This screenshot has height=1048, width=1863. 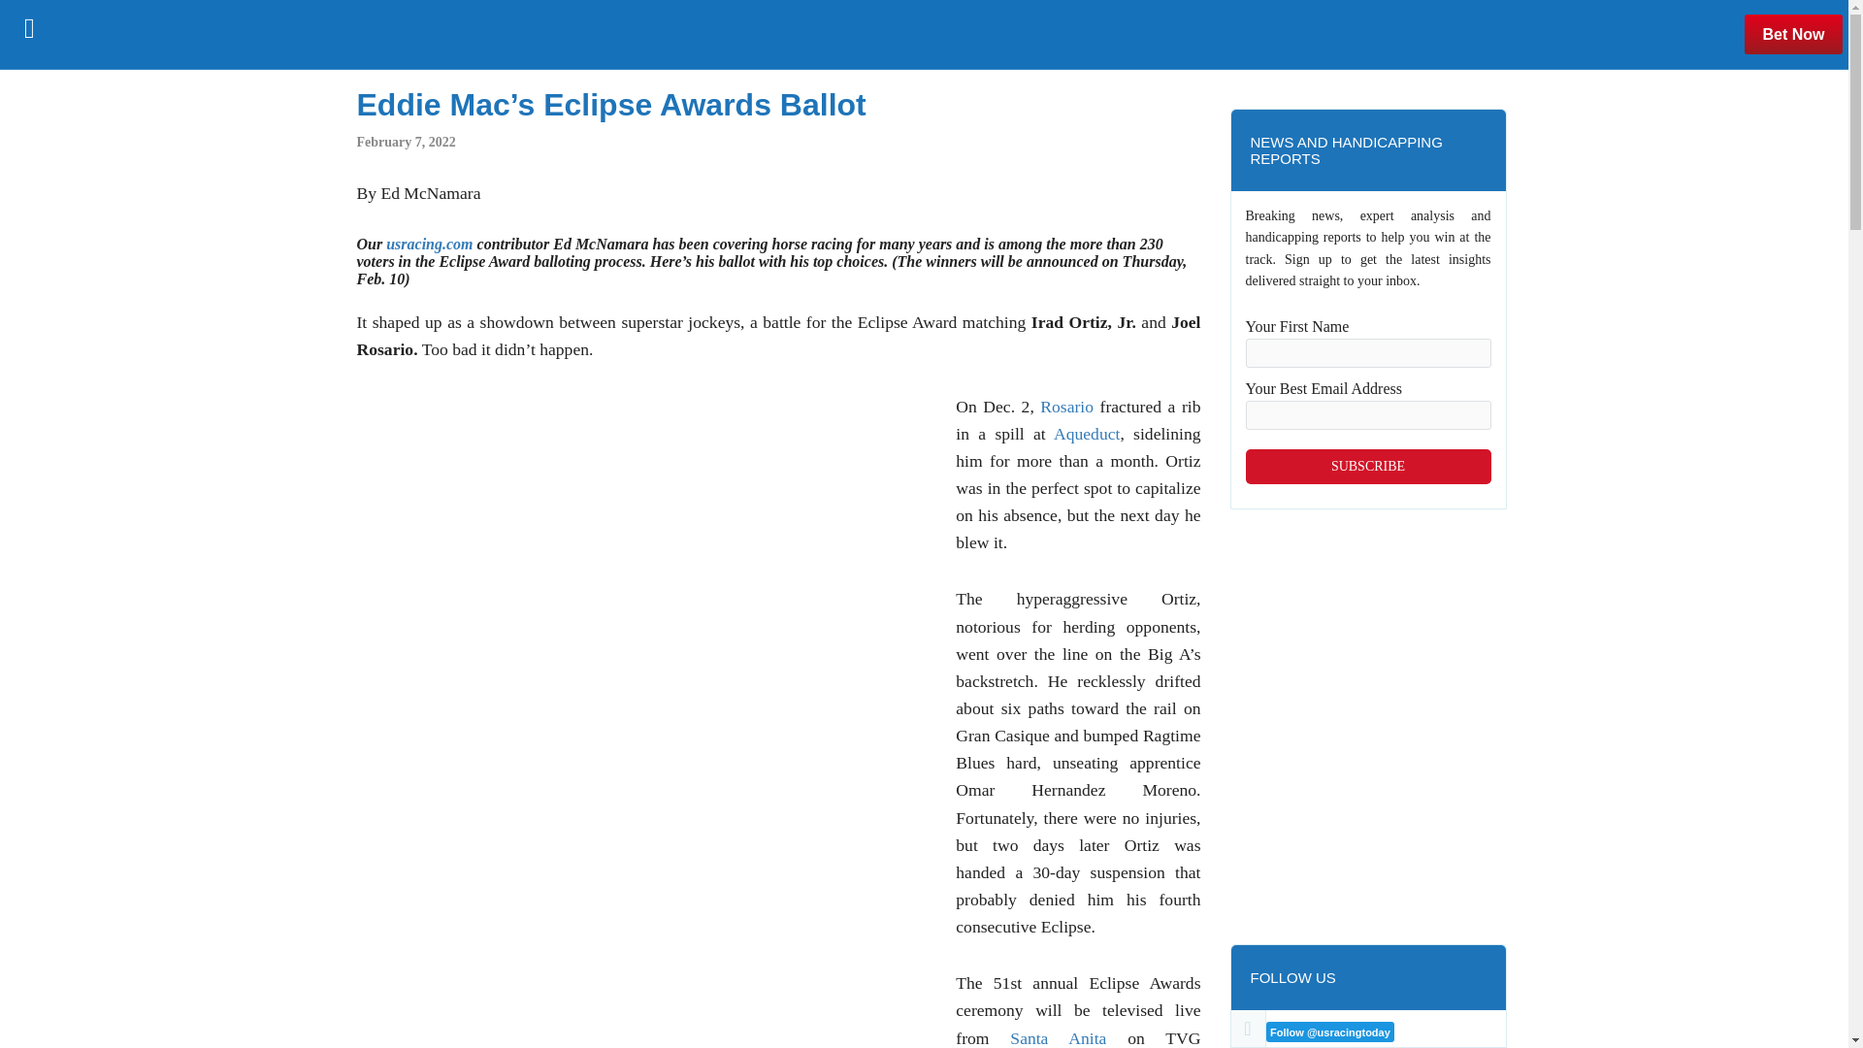 I want to click on Subscribe, so click(x=1368, y=466).